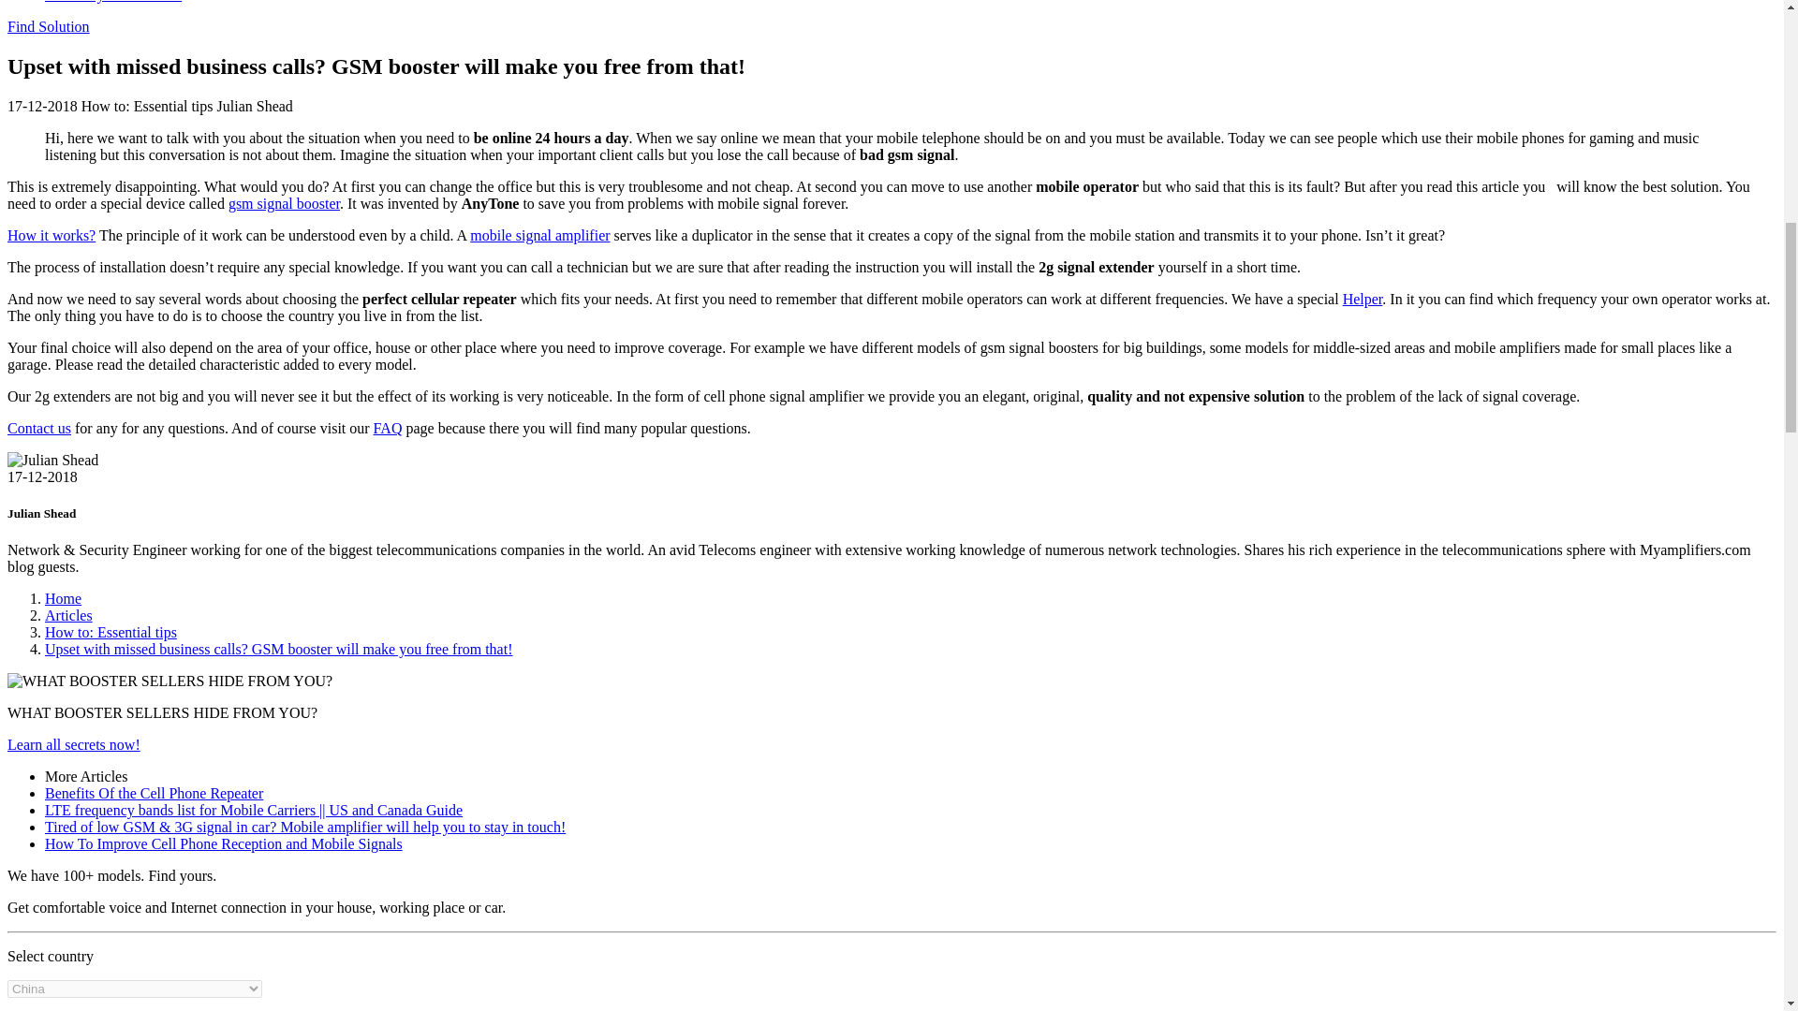 The height and width of the screenshot is (1011, 1798). What do you see at coordinates (135, 989) in the screenshot?
I see `Select Country` at bounding box center [135, 989].